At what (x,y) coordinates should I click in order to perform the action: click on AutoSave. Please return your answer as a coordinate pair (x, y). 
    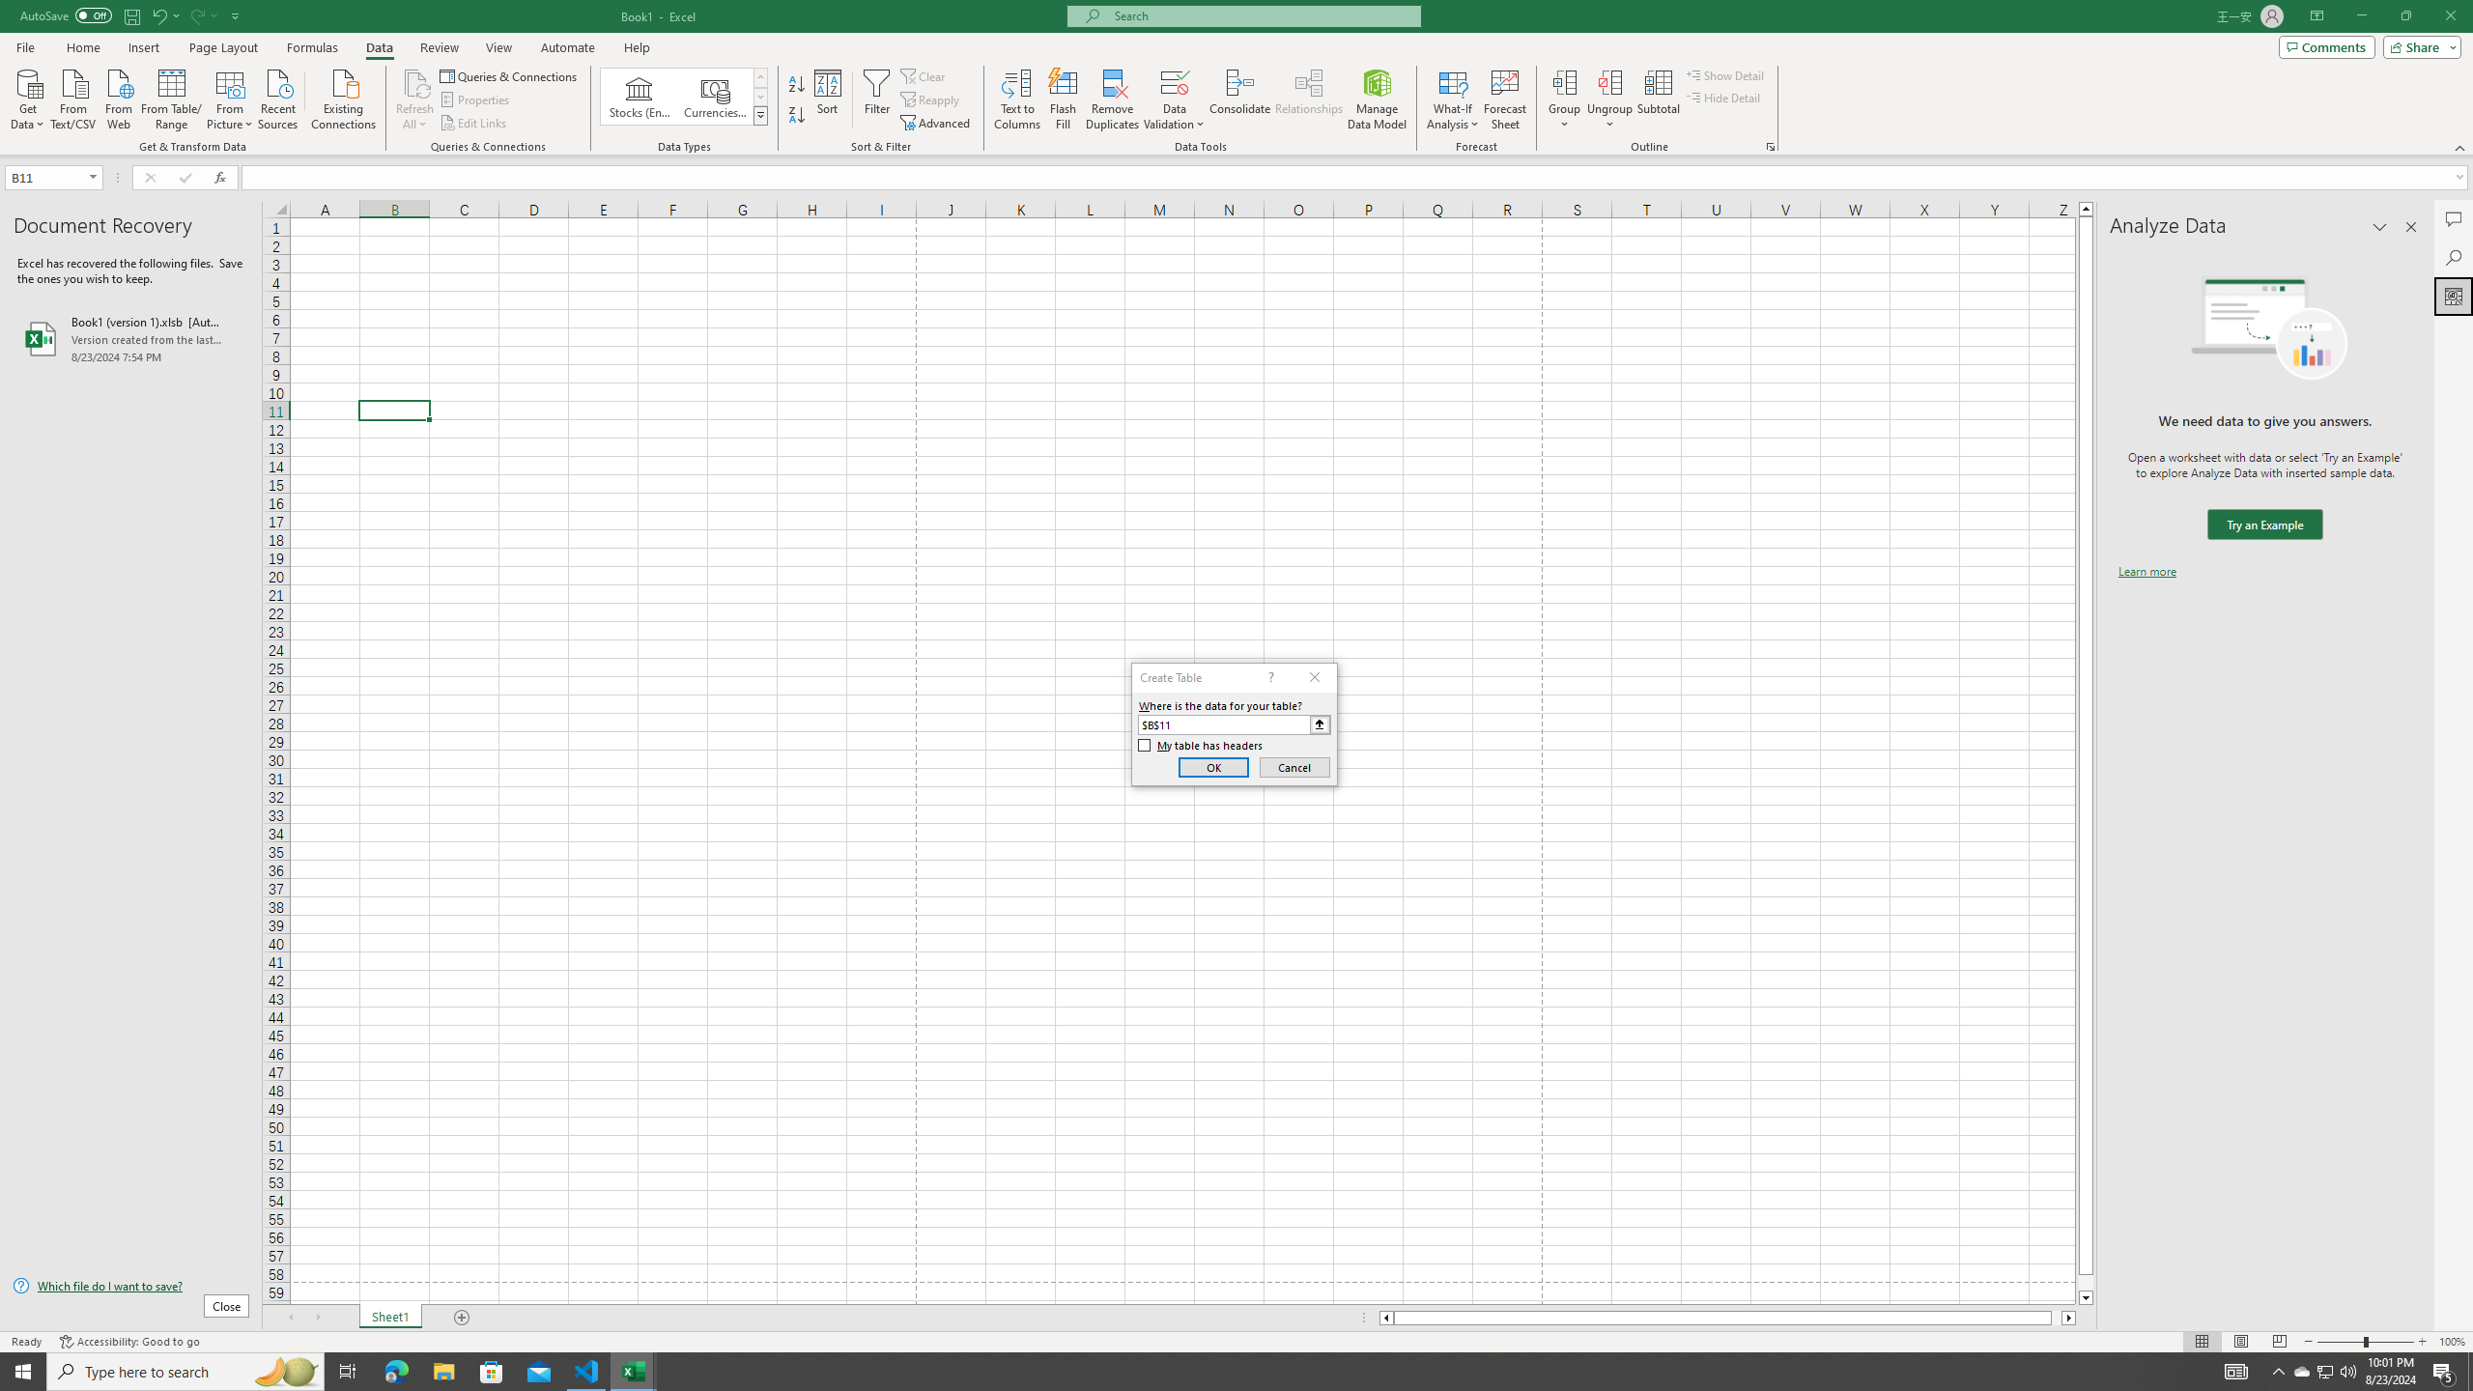
    Looking at the image, I should click on (66, 15).